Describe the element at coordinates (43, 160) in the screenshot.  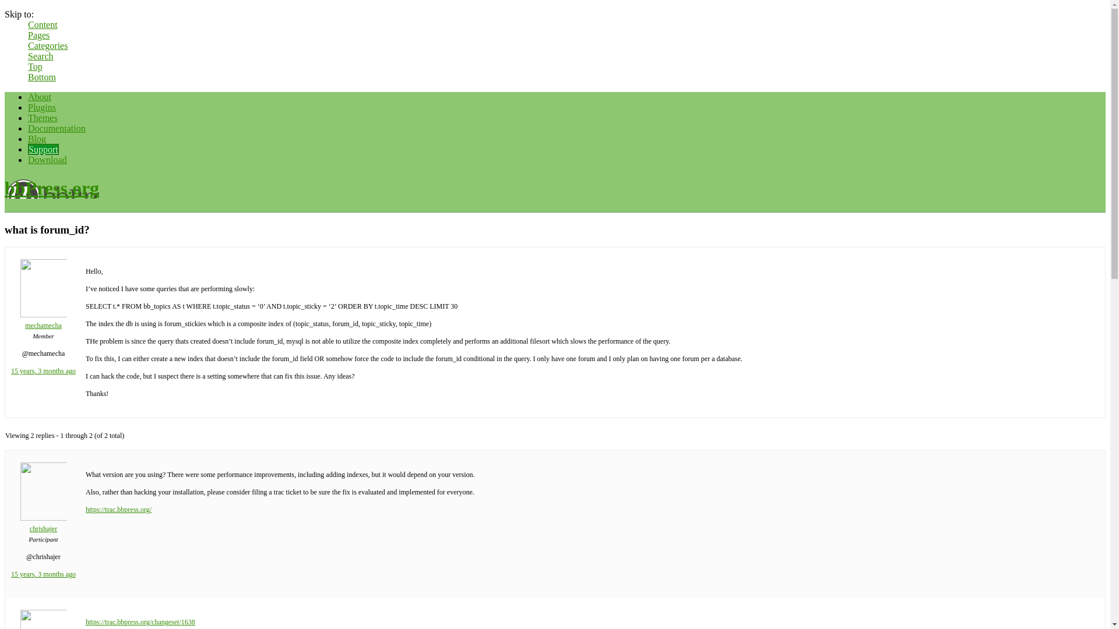
I see `Support` at that location.